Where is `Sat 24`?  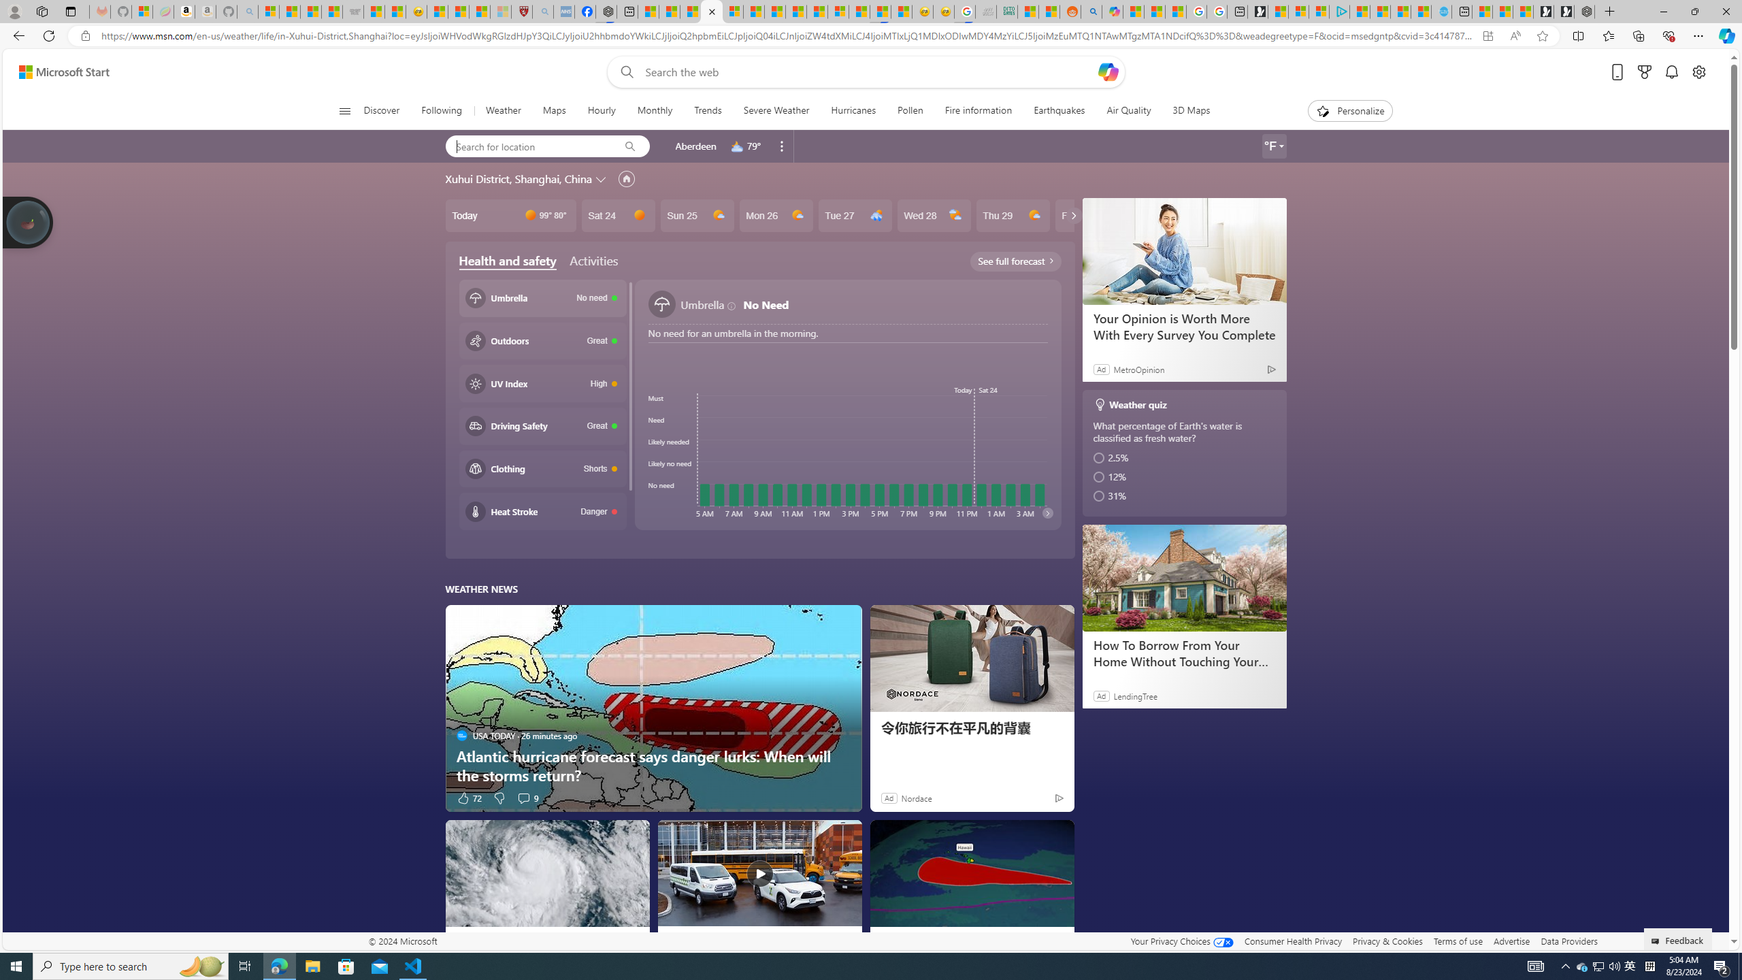
Sat 24 is located at coordinates (618, 215).